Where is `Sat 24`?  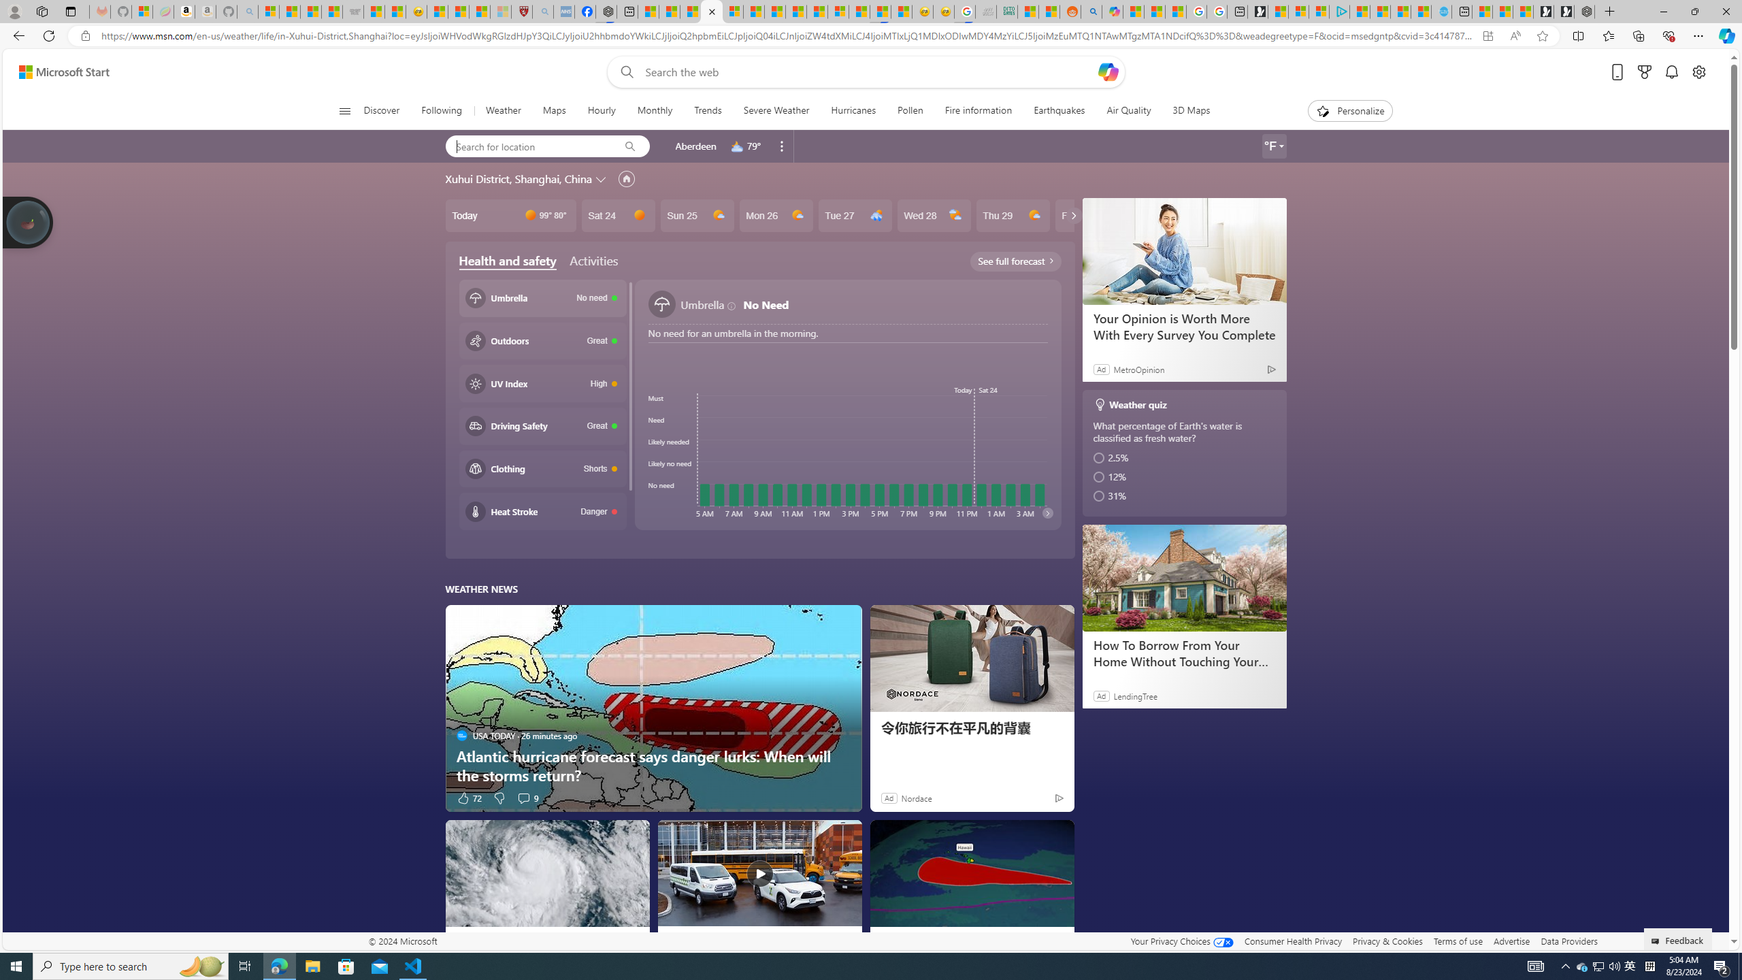
Sat 24 is located at coordinates (618, 215).